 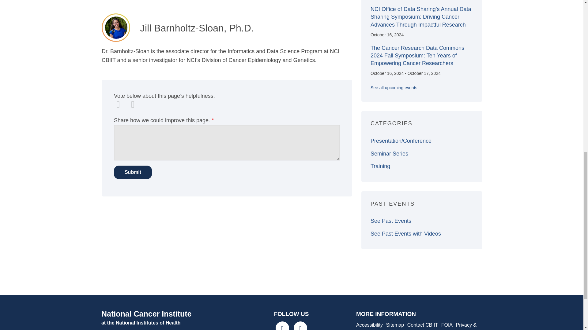 What do you see at coordinates (133, 172) in the screenshot?
I see `Submit` at bounding box center [133, 172].